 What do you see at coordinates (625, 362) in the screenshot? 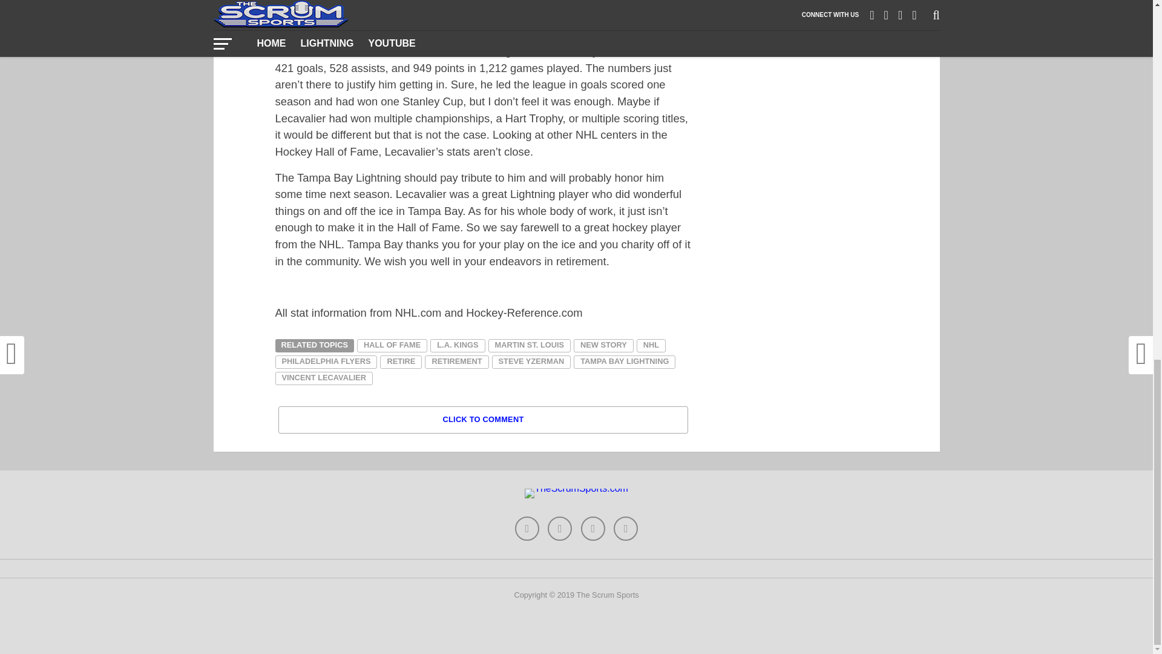
I see `TAMPA BAY LIGHTNING` at bounding box center [625, 362].